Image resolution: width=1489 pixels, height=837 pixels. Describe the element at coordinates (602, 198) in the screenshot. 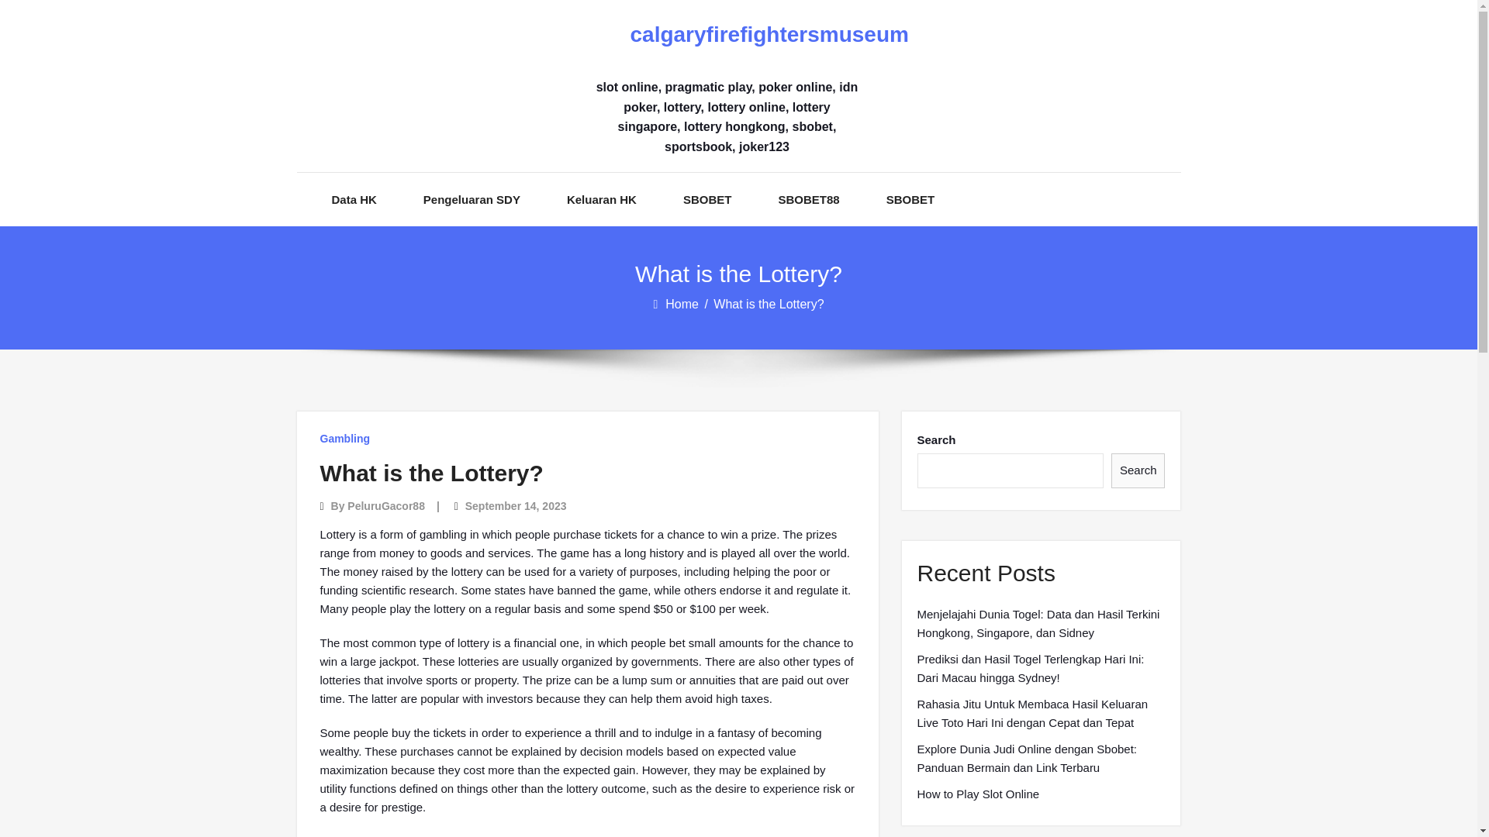

I see `Keluaran HK` at that location.